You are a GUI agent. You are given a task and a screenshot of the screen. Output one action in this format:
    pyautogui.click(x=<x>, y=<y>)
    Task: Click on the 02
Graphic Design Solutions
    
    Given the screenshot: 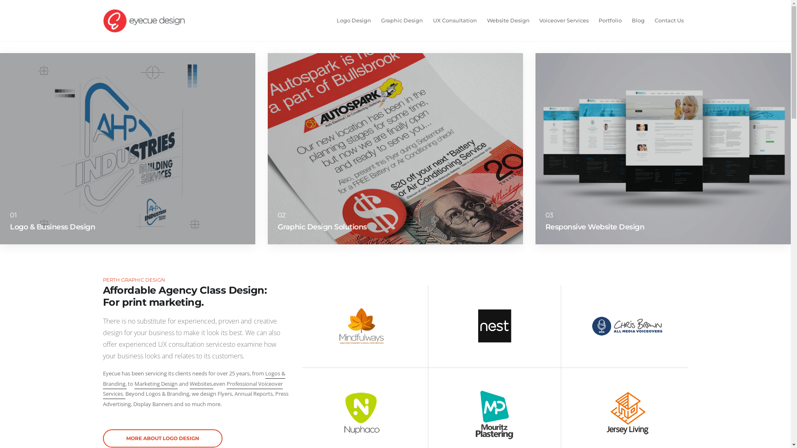 What is the action you would take?
    pyautogui.click(x=395, y=149)
    